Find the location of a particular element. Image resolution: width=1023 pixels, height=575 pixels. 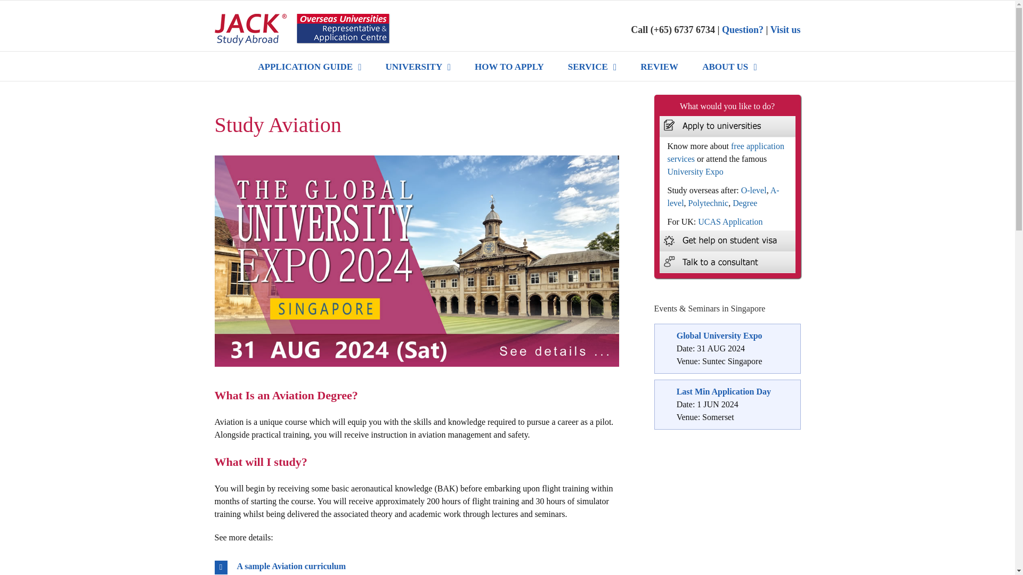

SERVICE is located at coordinates (592, 66).